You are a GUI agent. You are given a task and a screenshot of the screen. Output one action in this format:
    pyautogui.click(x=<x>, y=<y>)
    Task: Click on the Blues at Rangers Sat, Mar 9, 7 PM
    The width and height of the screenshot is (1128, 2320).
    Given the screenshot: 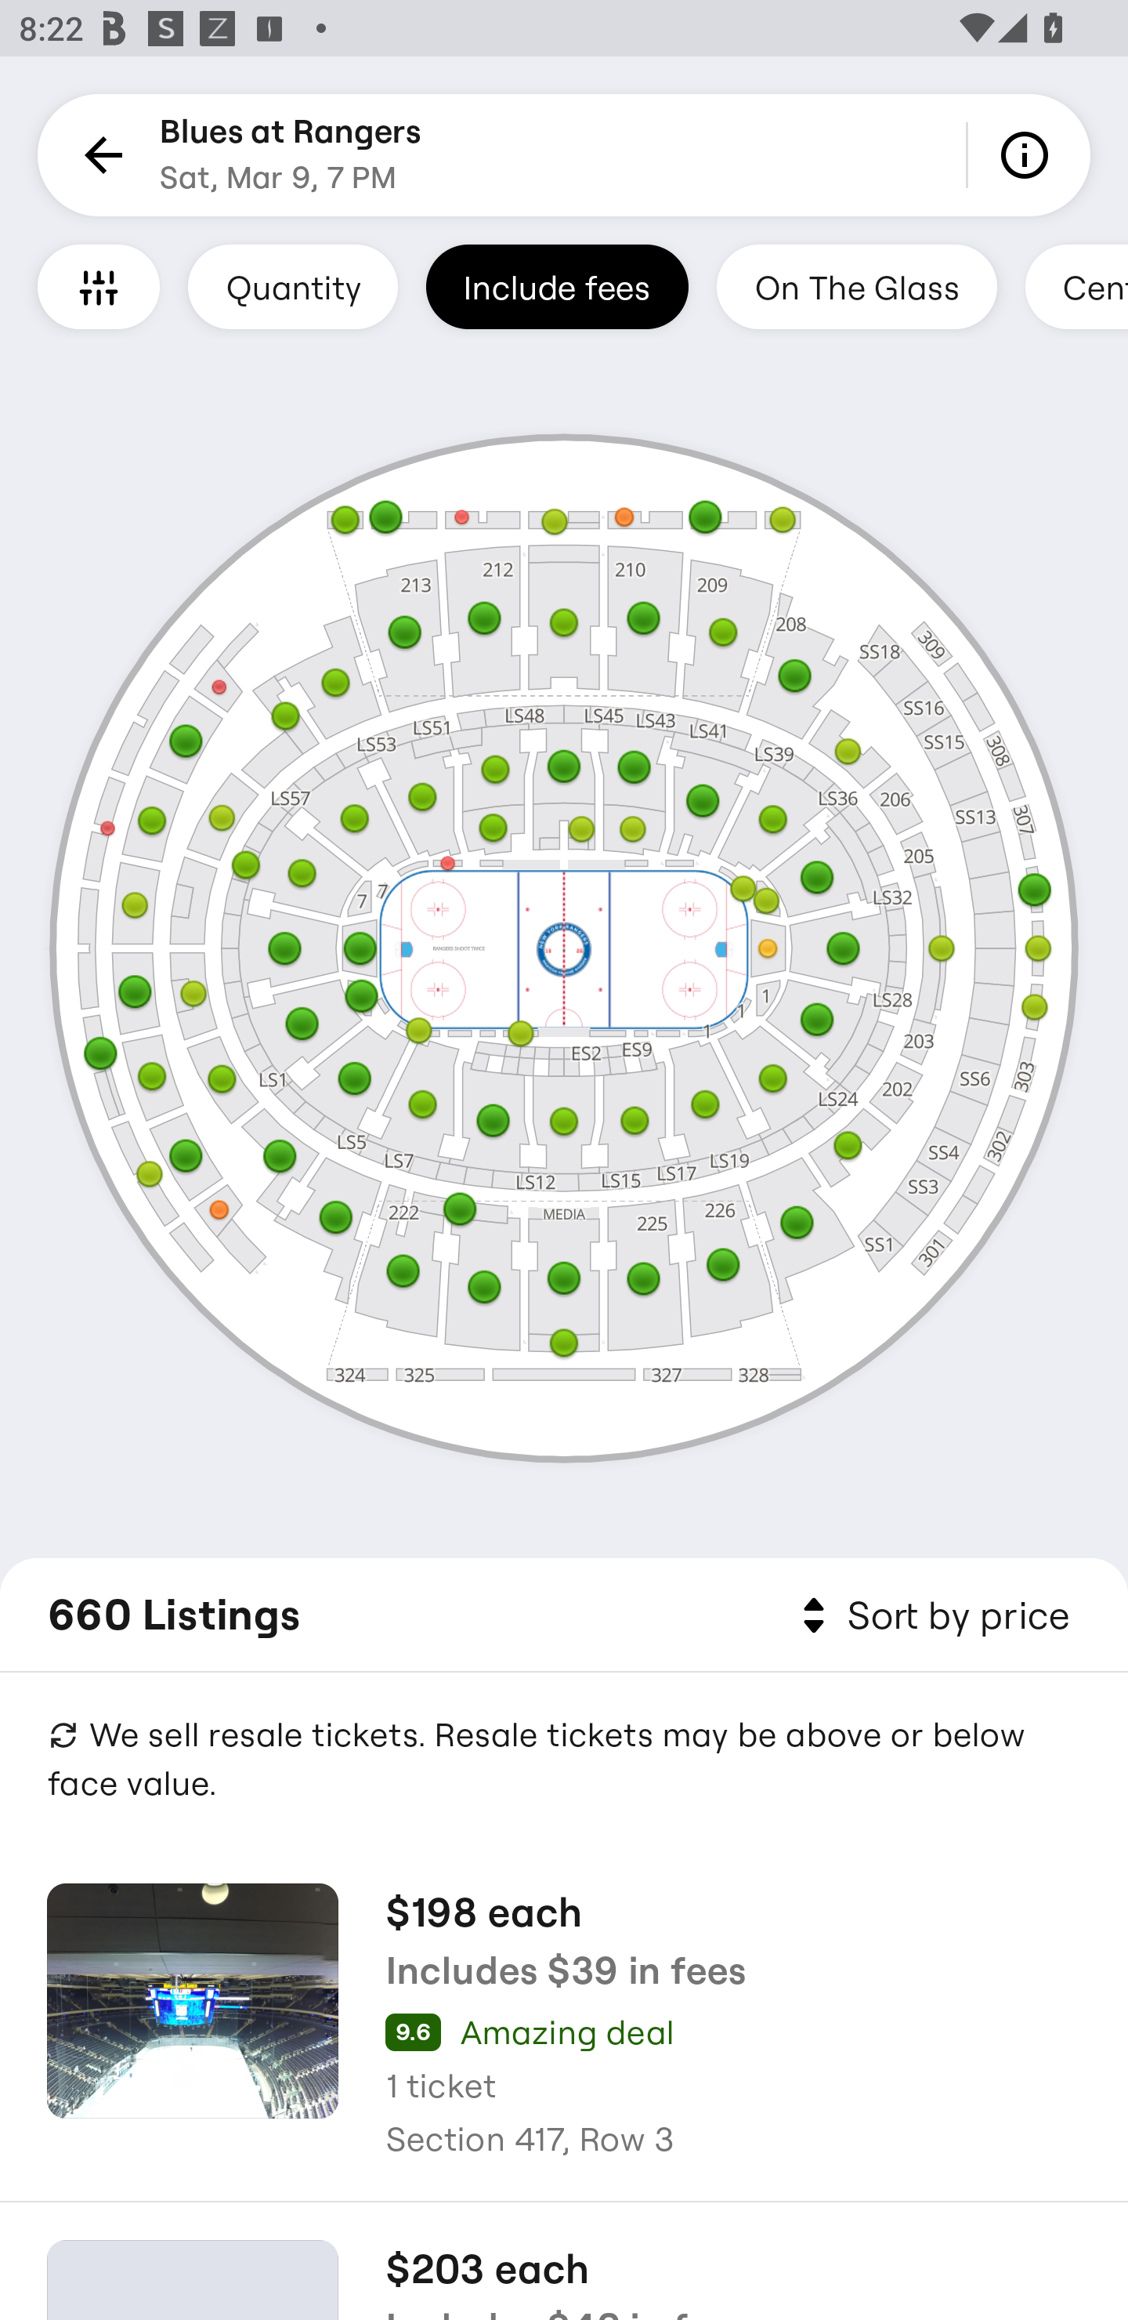 What is the action you would take?
    pyautogui.click(x=291, y=155)
    